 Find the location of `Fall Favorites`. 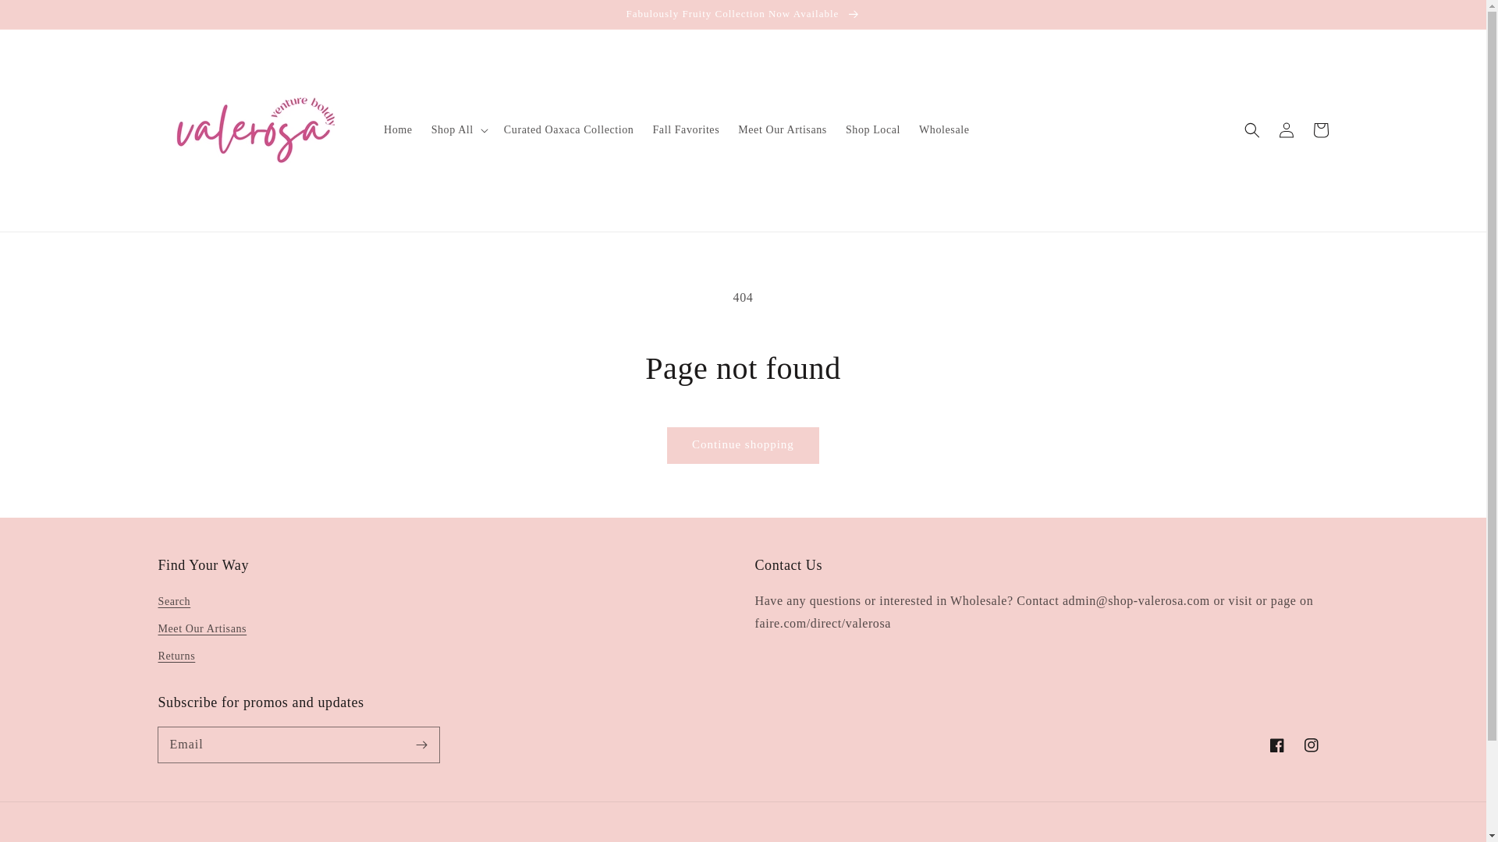

Fall Favorites is located at coordinates (685, 129).